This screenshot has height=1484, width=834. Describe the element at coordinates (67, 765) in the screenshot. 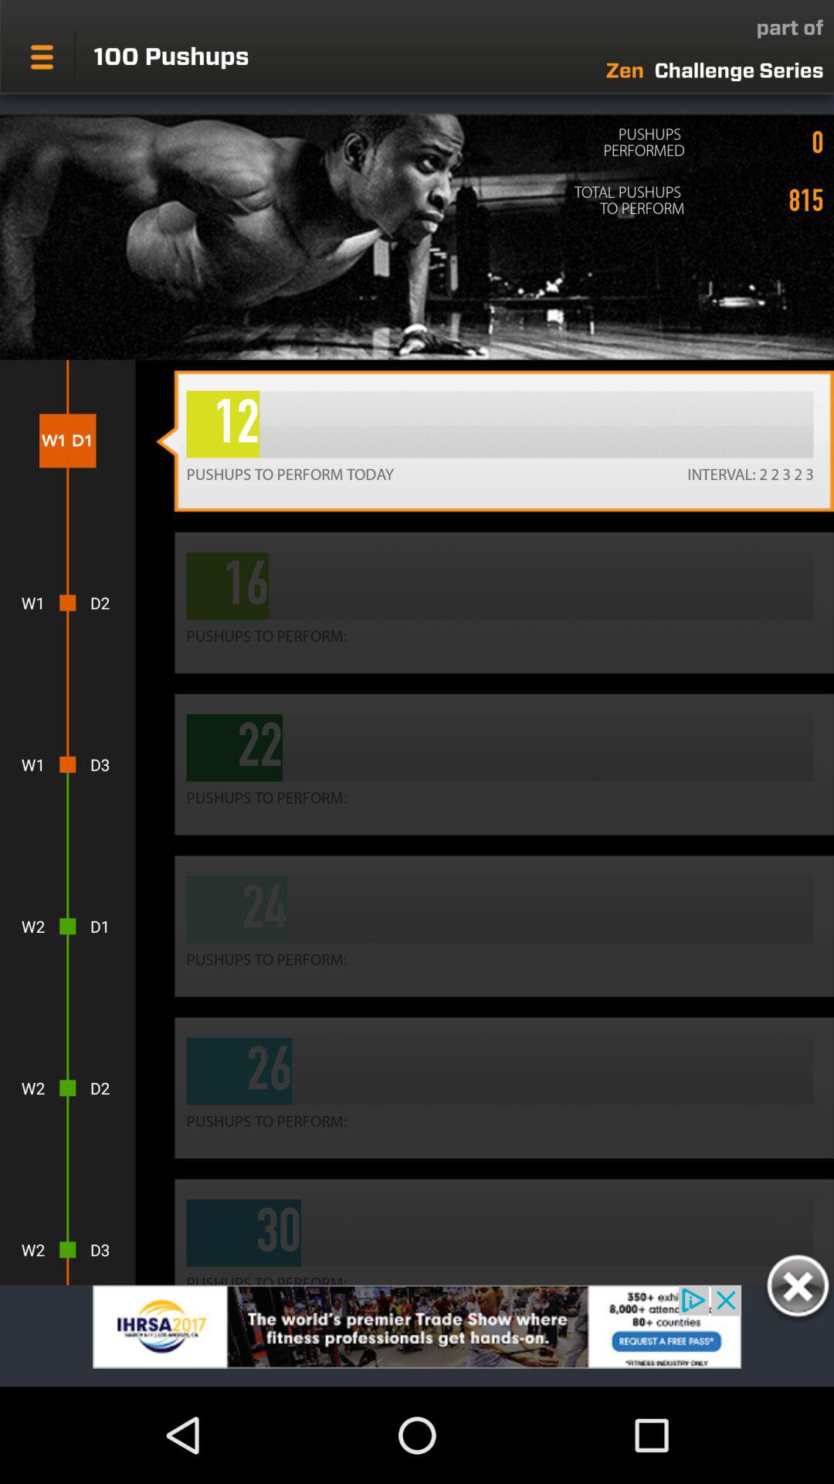

I see `select between w1 and d3` at that location.